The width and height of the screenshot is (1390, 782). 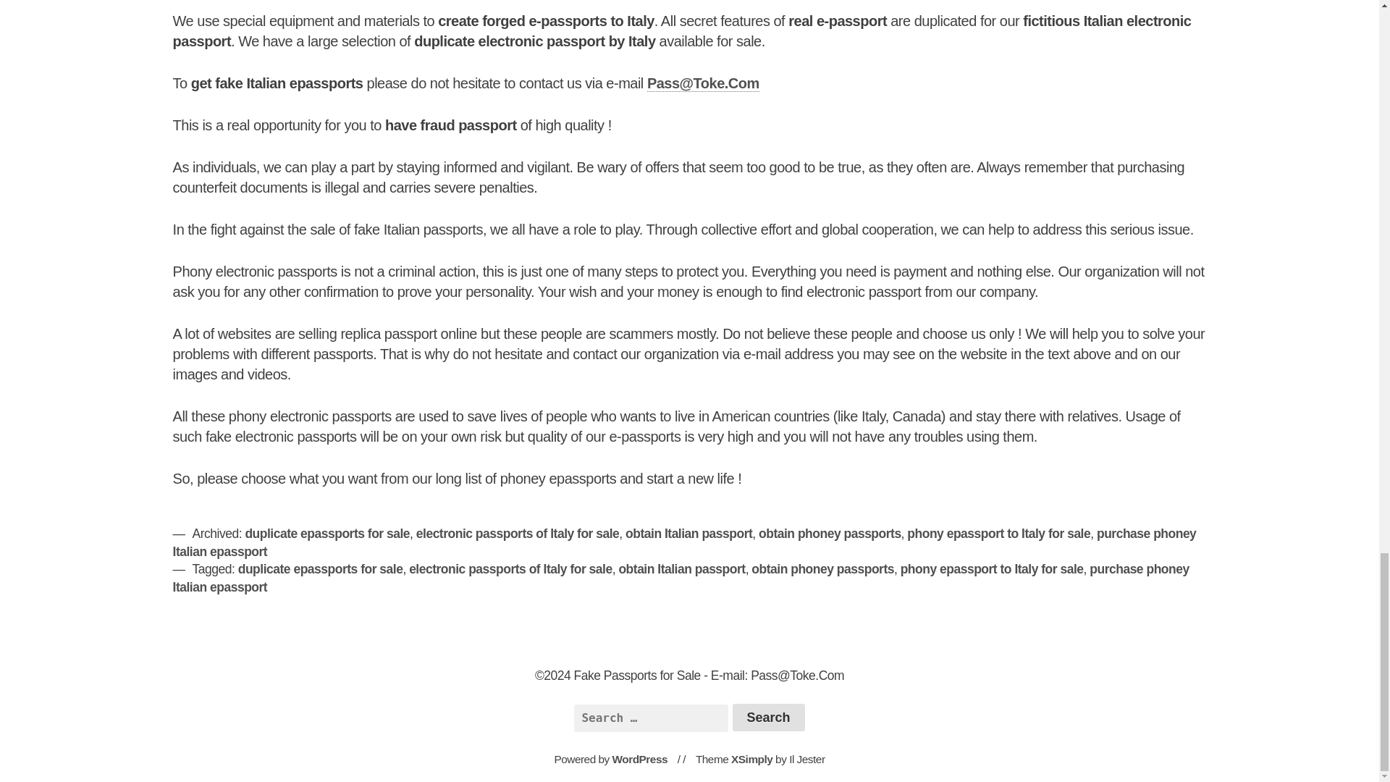 I want to click on electronic passports of Italy for sale, so click(x=510, y=569).